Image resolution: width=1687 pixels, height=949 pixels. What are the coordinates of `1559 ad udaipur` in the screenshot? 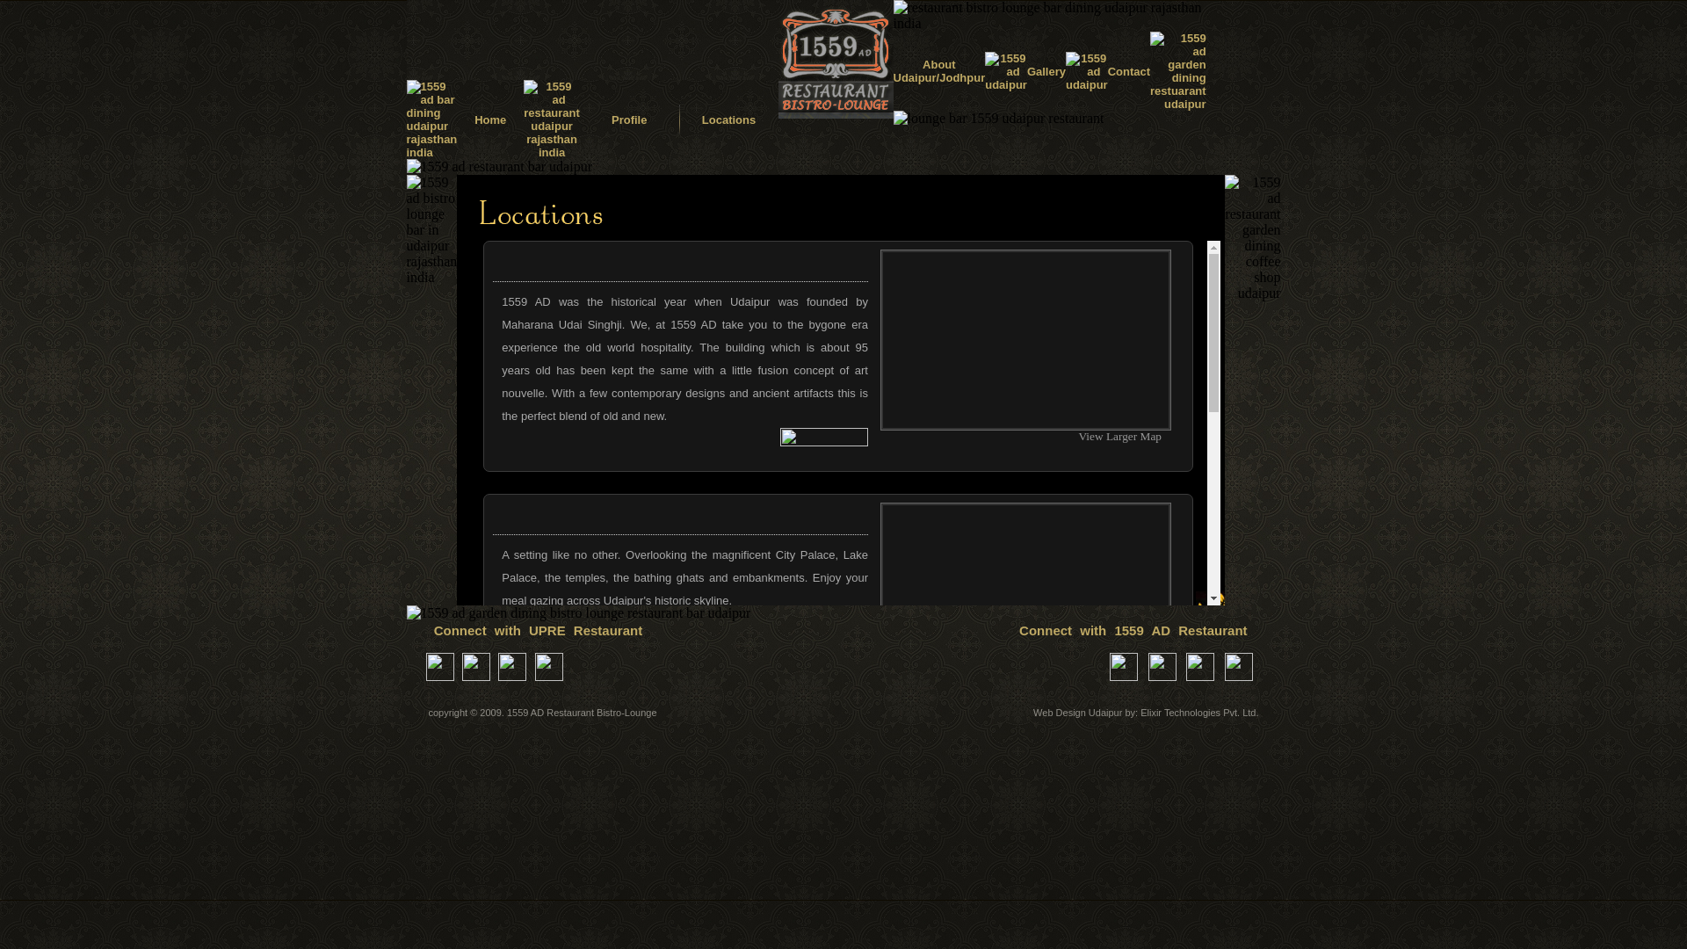 It's located at (1087, 70).